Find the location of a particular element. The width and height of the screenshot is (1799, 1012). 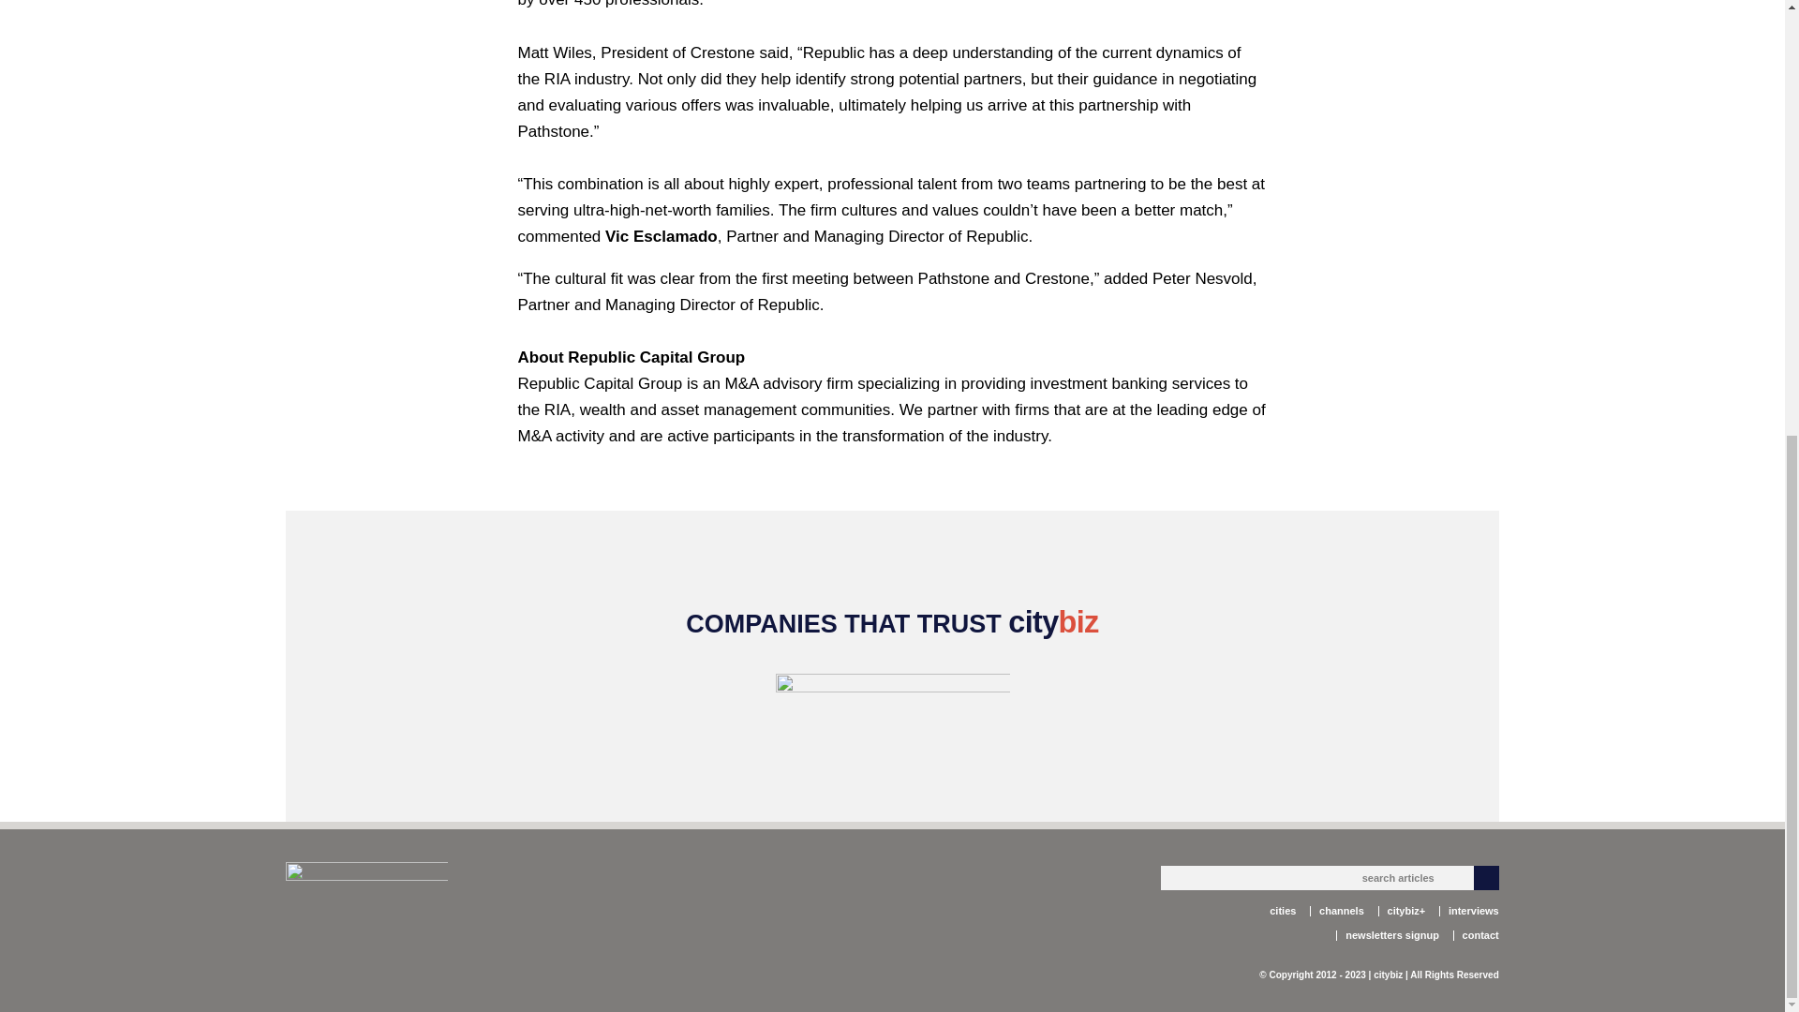

The Dozier Company is located at coordinates (892, 701).